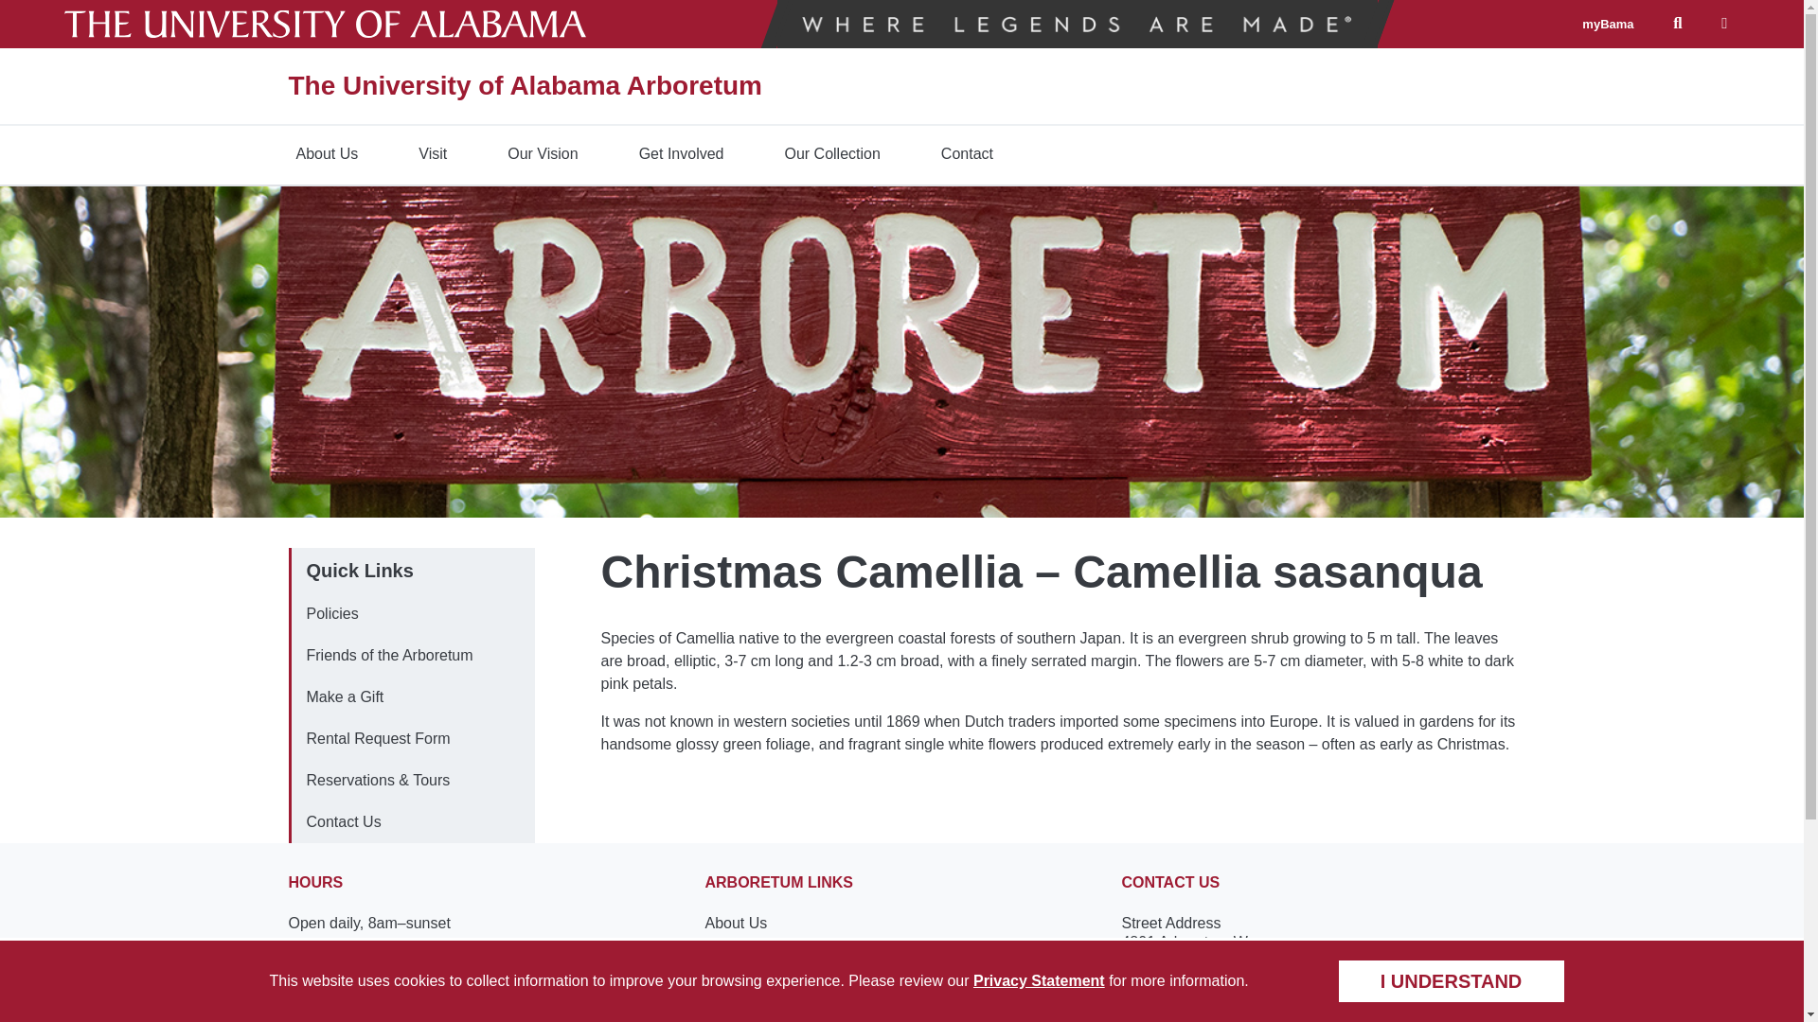  Describe the element at coordinates (432, 154) in the screenshot. I see `Visit` at that location.